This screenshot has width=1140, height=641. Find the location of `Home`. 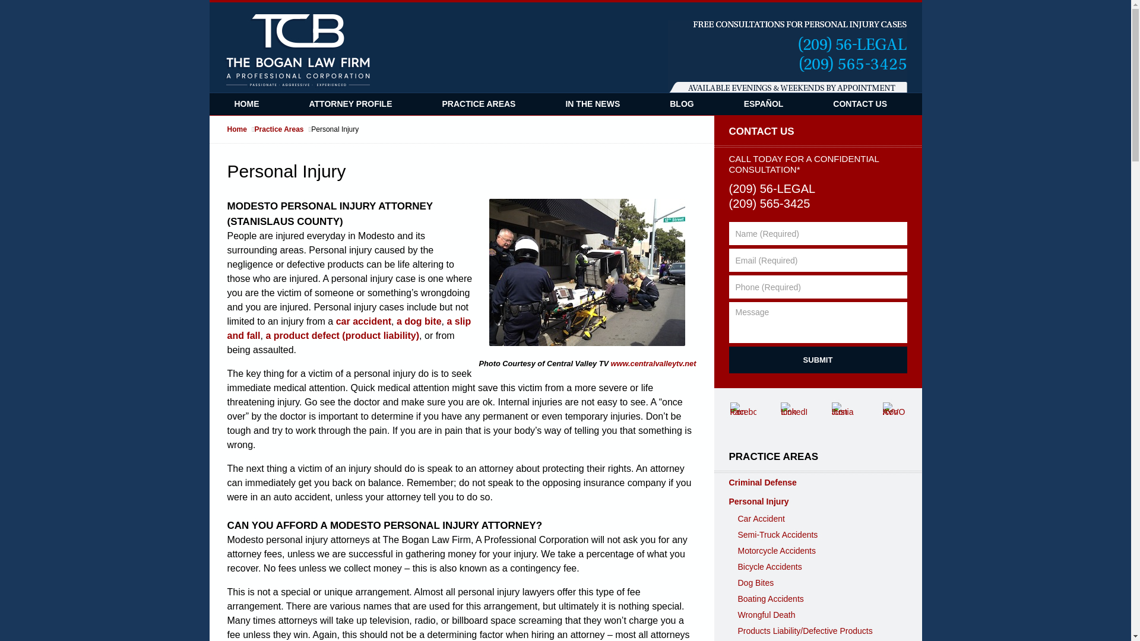

Home is located at coordinates (240, 129).